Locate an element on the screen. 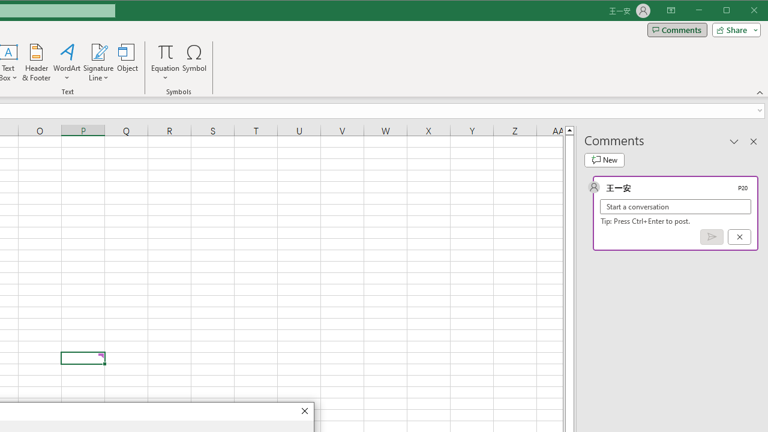 The height and width of the screenshot is (432, 768). Task Pane Options is located at coordinates (734, 141).